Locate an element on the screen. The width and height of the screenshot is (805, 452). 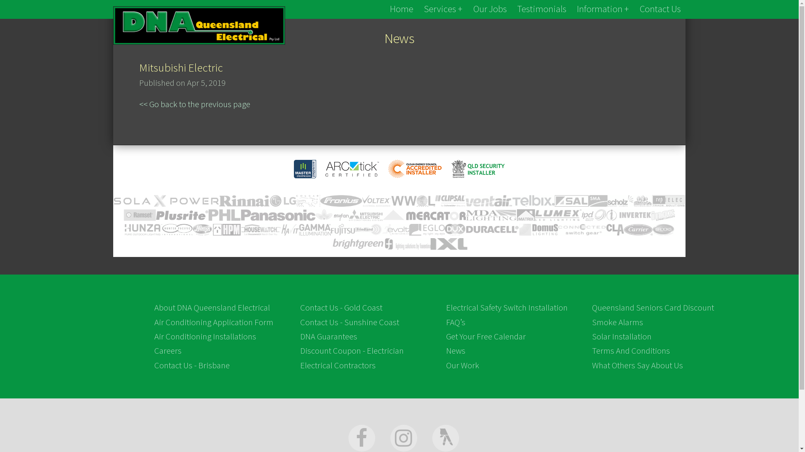
Mercator Lighting is located at coordinates (424, 215).